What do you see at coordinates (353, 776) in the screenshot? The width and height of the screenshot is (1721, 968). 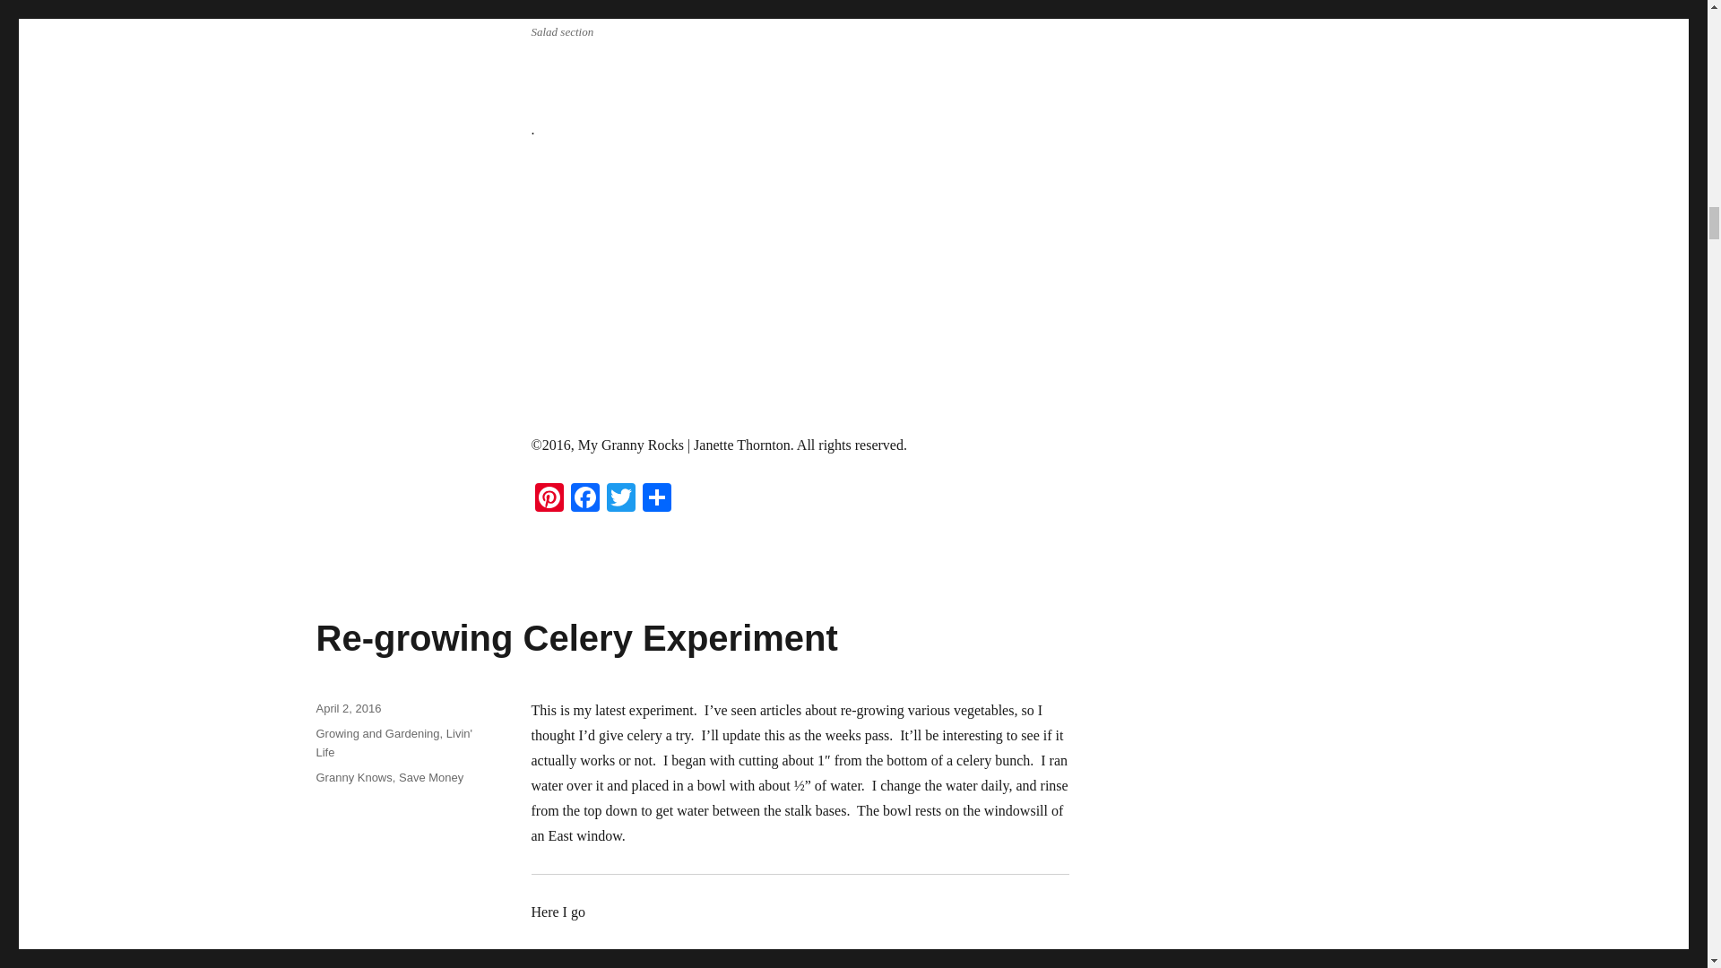 I see `Granny Knows` at bounding box center [353, 776].